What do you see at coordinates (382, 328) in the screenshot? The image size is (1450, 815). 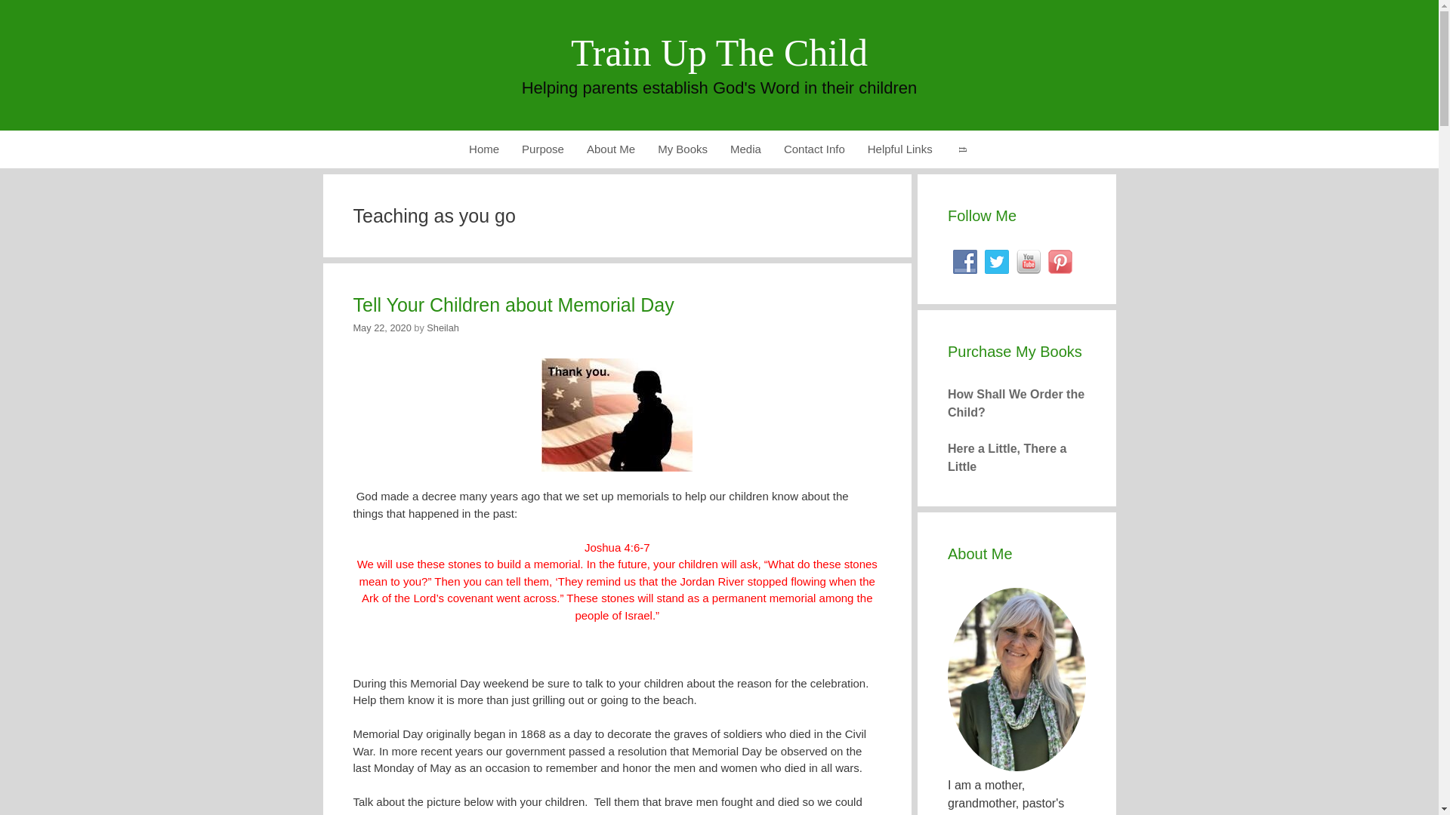 I see `3:00 am` at bounding box center [382, 328].